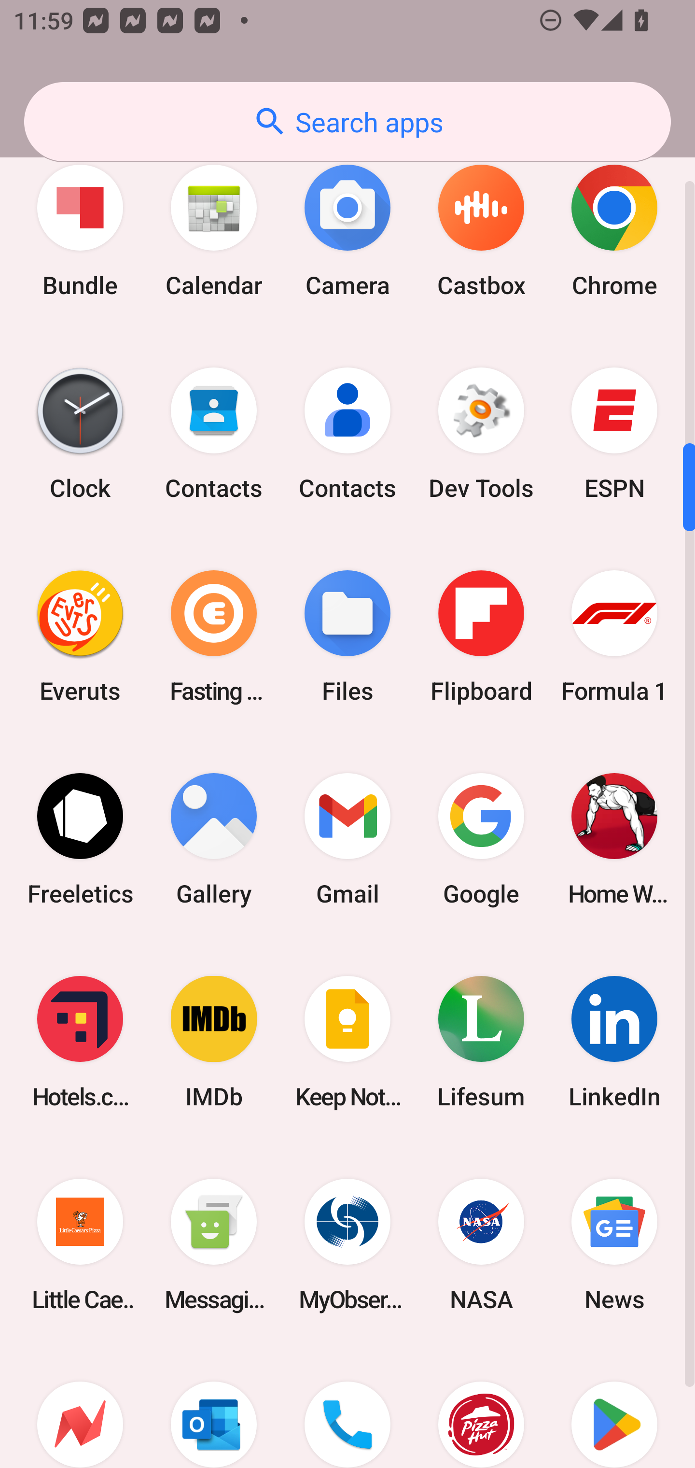 This screenshot has height=1468, width=695. What do you see at coordinates (347, 433) in the screenshot?
I see `Contacts` at bounding box center [347, 433].